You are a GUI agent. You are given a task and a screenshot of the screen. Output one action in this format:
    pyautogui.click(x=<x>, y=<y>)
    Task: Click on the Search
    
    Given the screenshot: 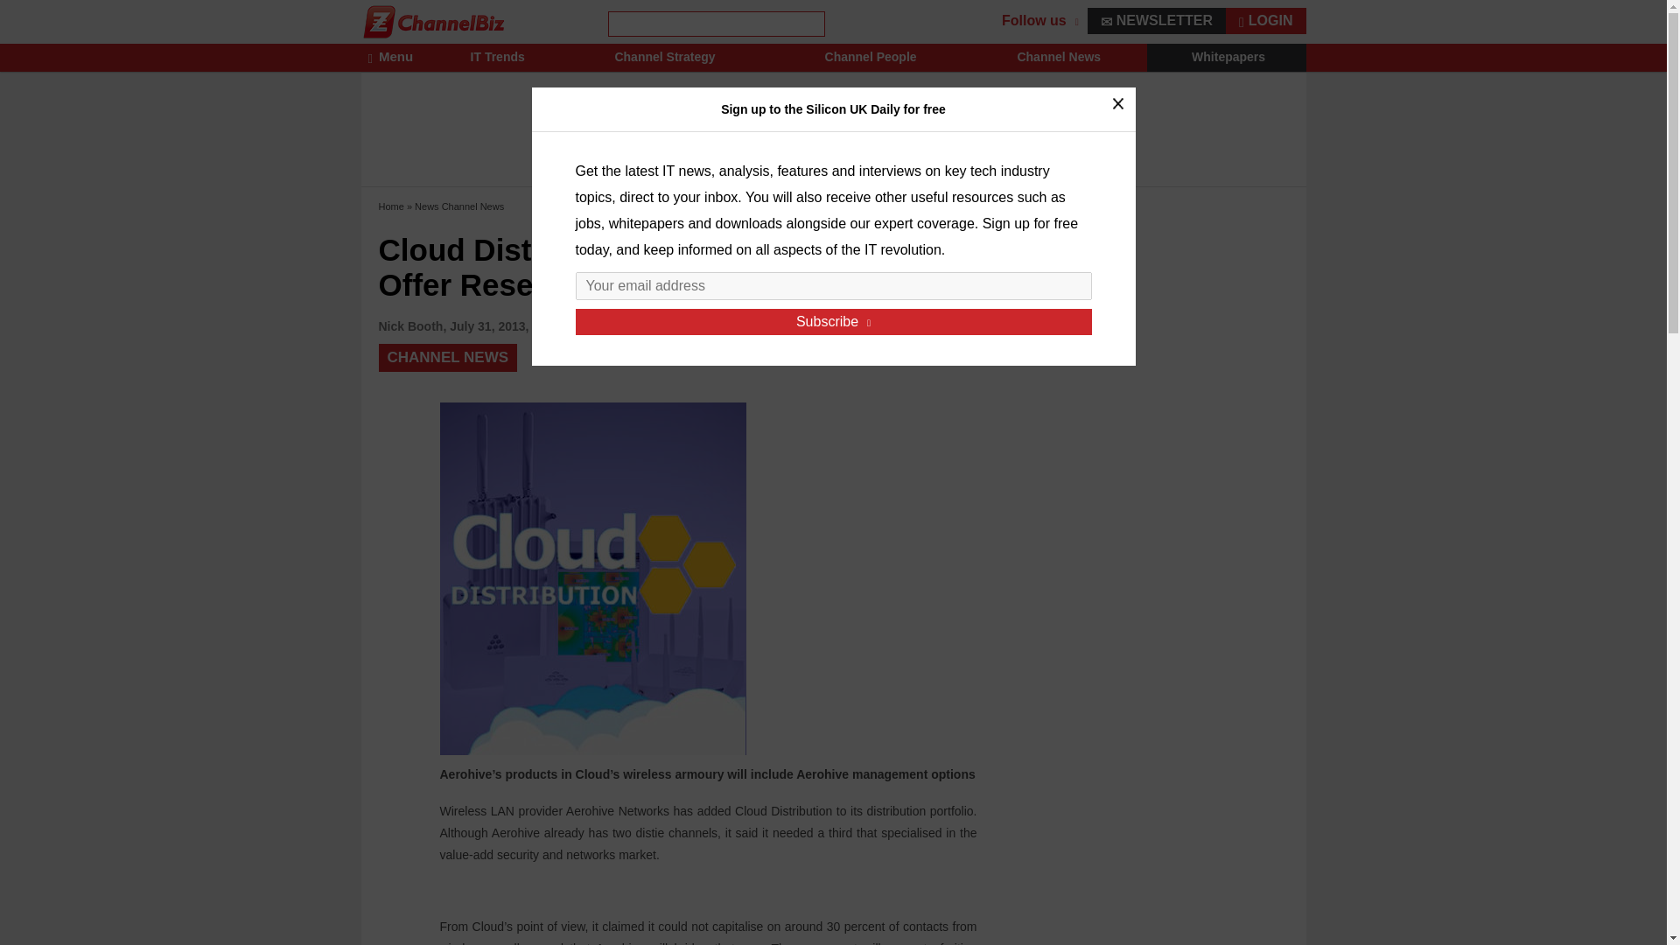 What is the action you would take?
    pyautogui.click(x=30, y=10)
    